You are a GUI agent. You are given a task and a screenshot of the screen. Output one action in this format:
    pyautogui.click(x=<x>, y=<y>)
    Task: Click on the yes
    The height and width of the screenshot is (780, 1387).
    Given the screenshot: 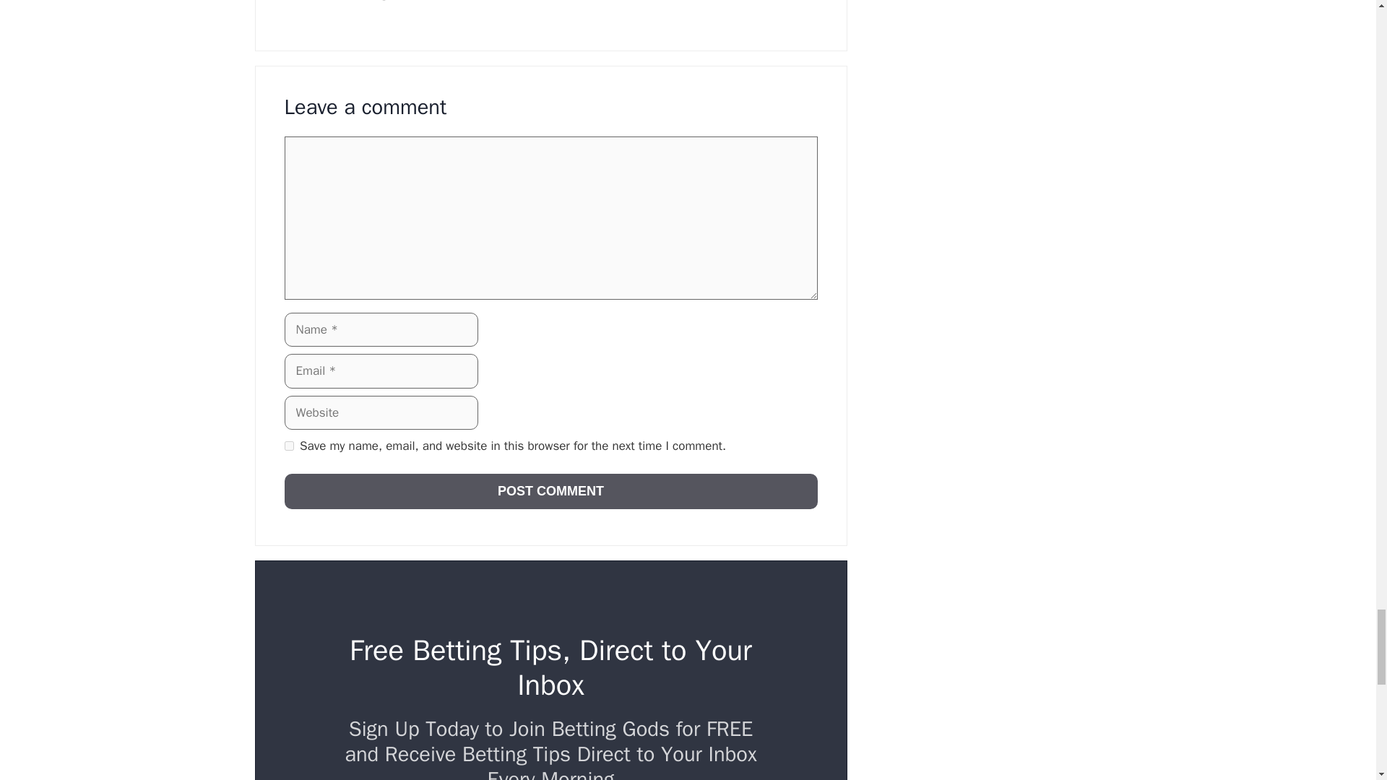 What is the action you would take?
    pyautogui.click(x=289, y=446)
    